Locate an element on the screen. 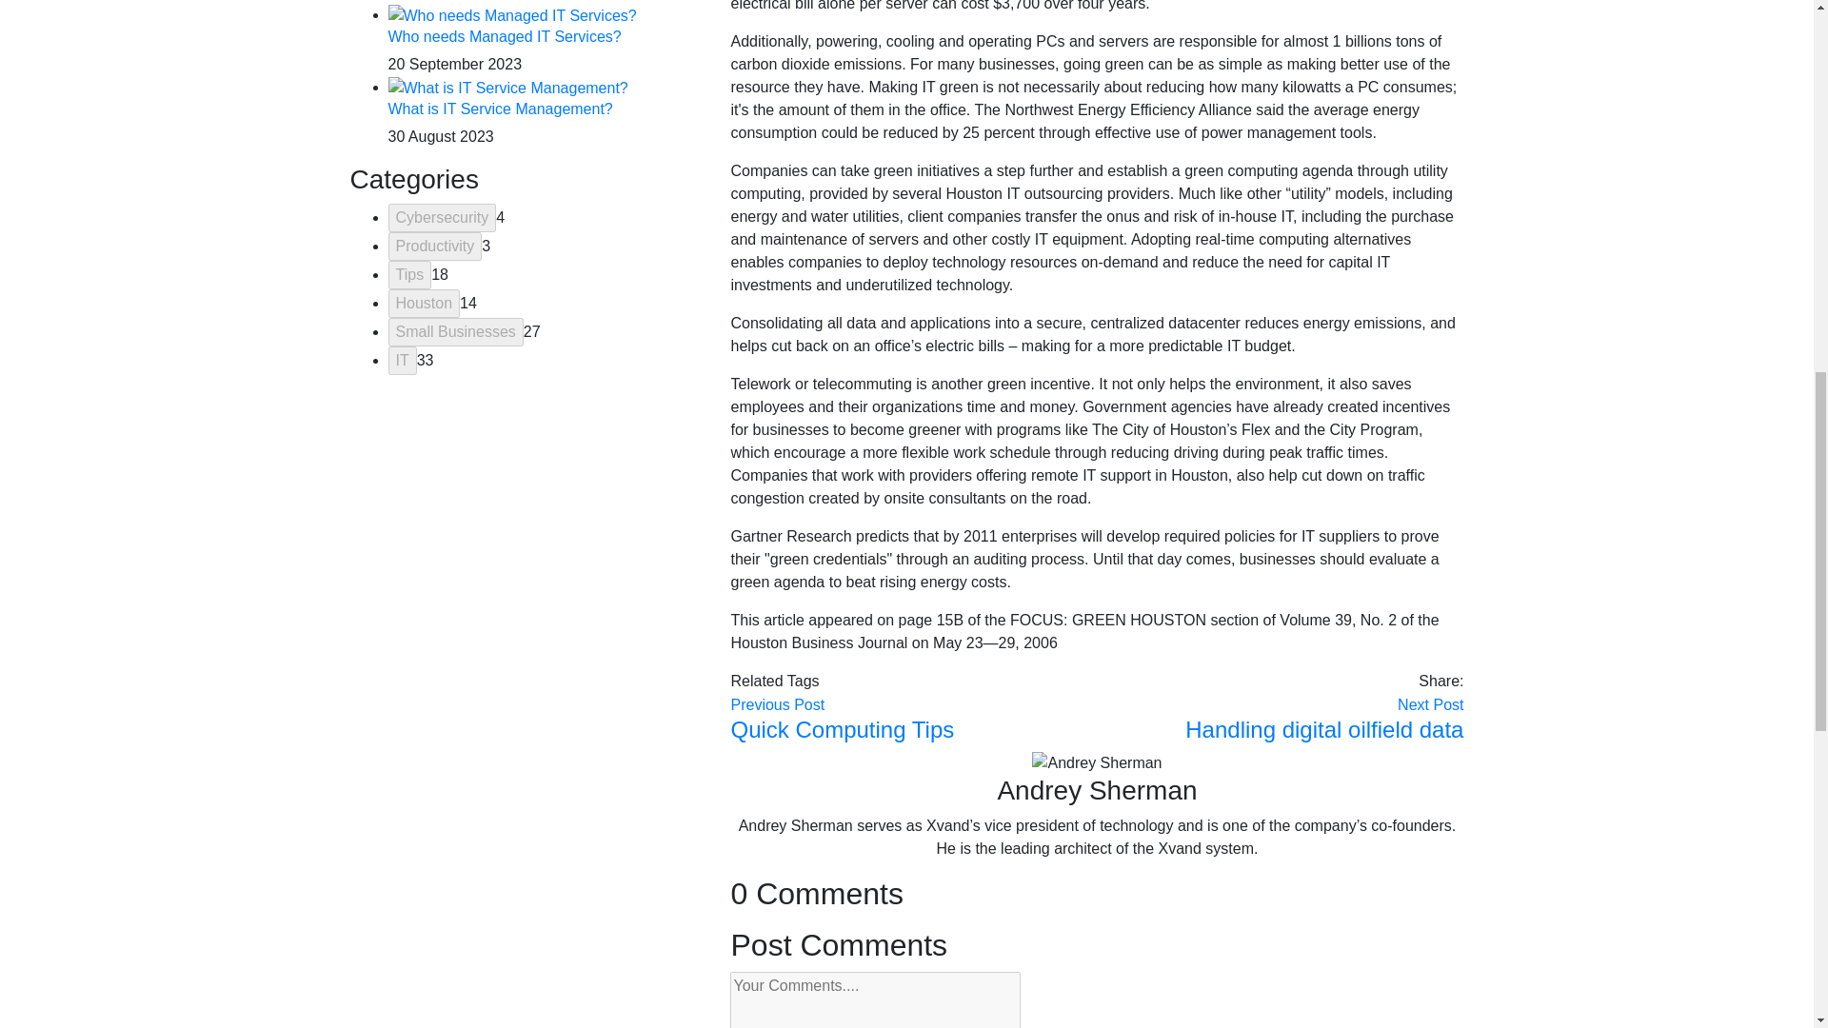 Image resolution: width=1828 pixels, height=1028 pixels. Cybersecurity is located at coordinates (442, 217).